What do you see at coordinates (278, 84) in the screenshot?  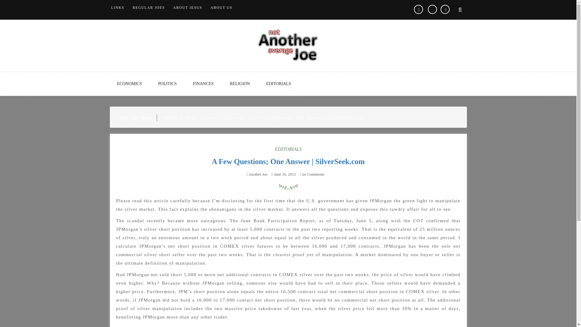 I see `EDITORIALS` at bounding box center [278, 84].